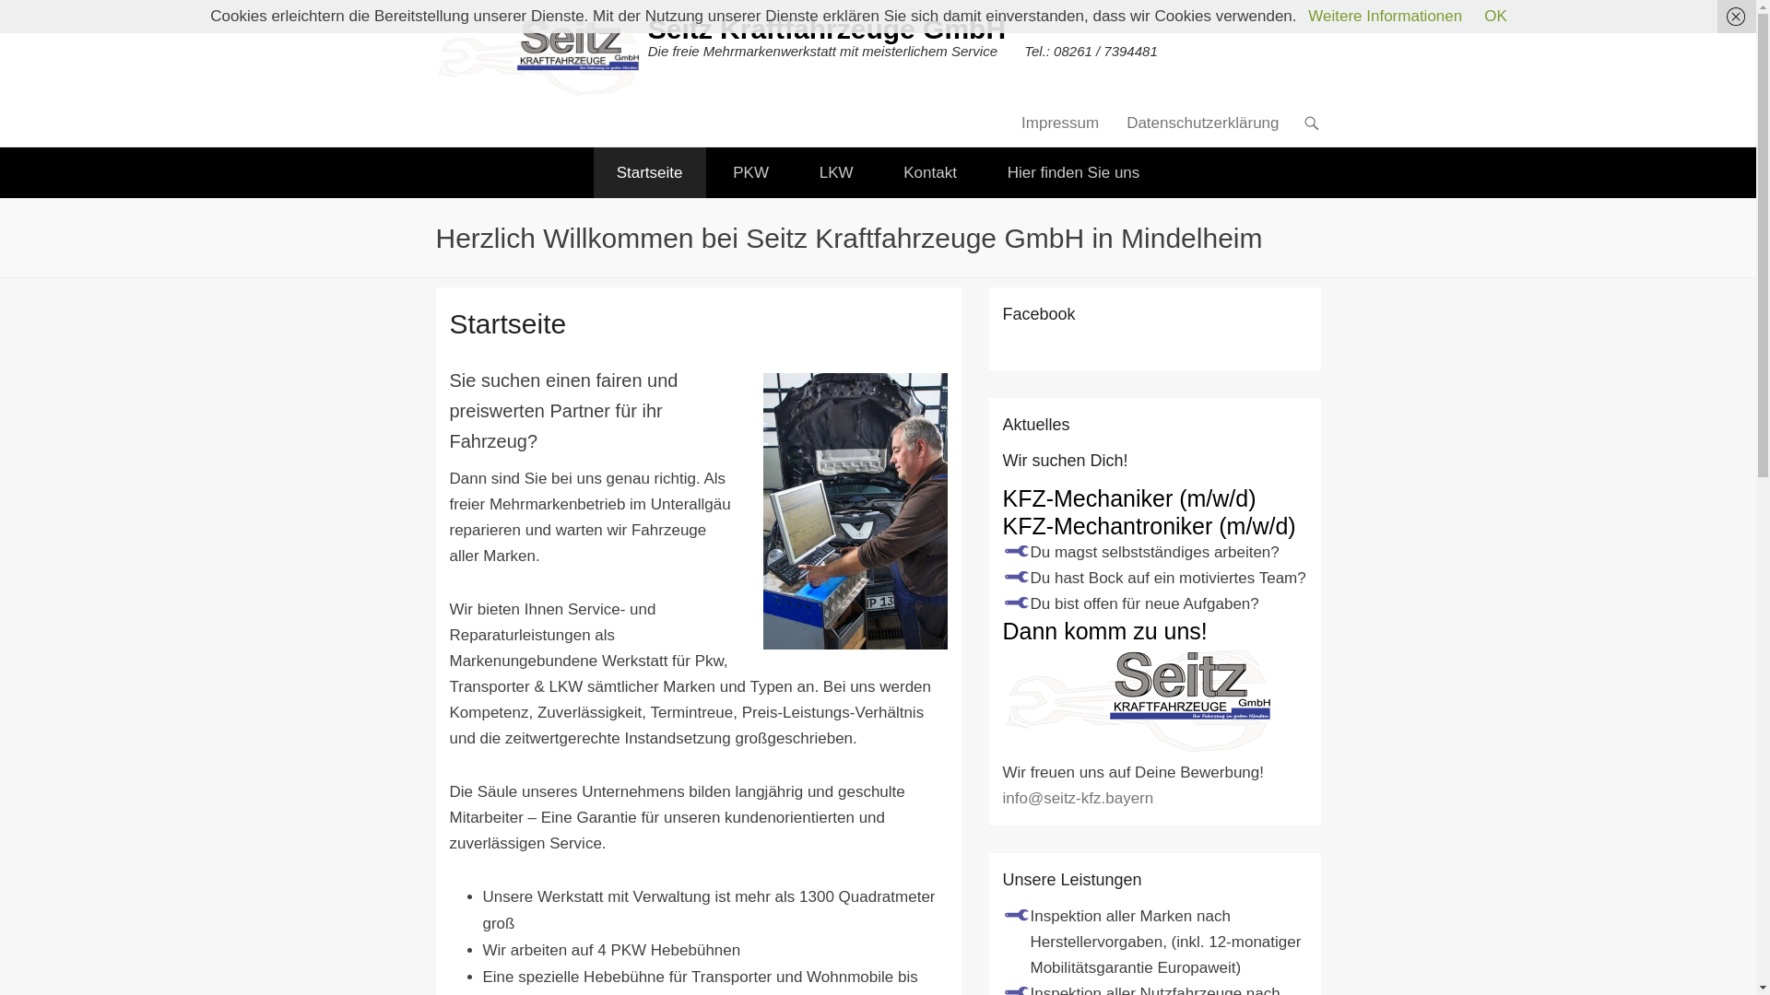 This screenshot has width=1770, height=995. What do you see at coordinates (837, 173) in the screenshot?
I see `LKW` at bounding box center [837, 173].